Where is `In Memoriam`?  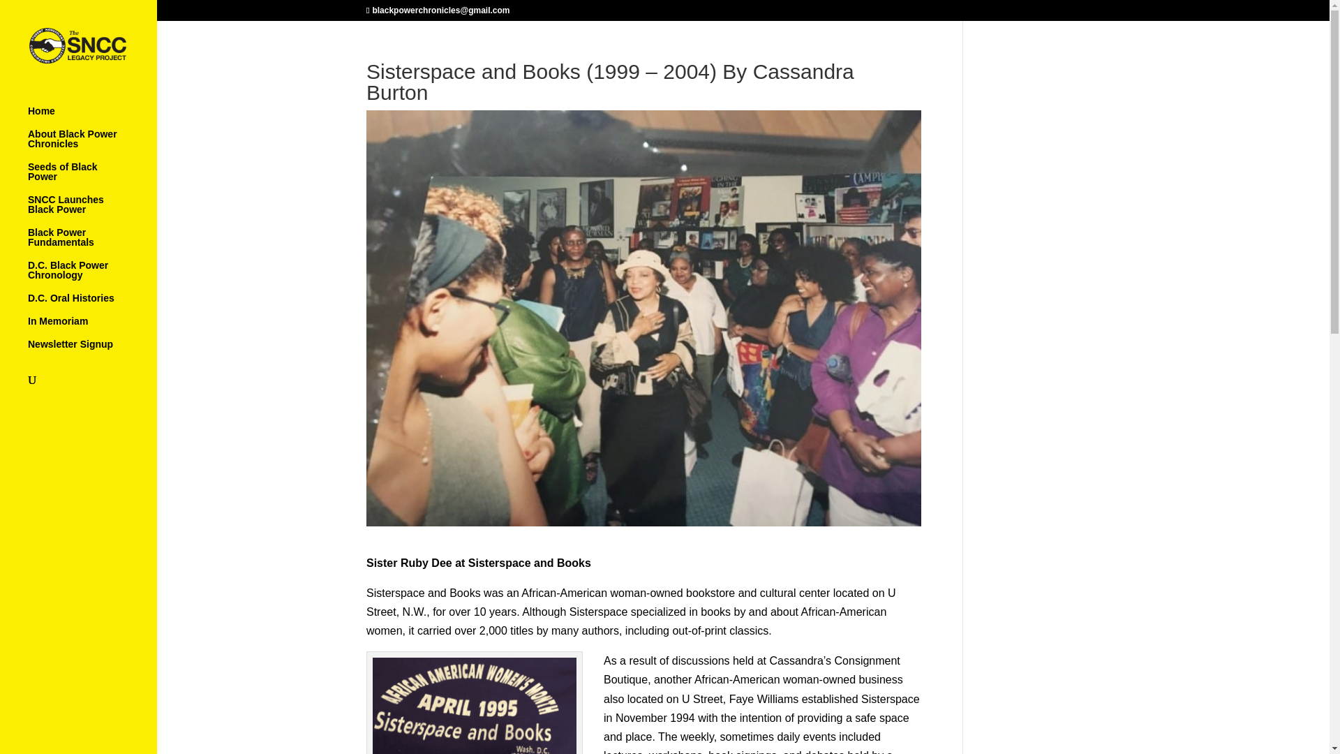
In Memoriam is located at coordinates (92, 327).